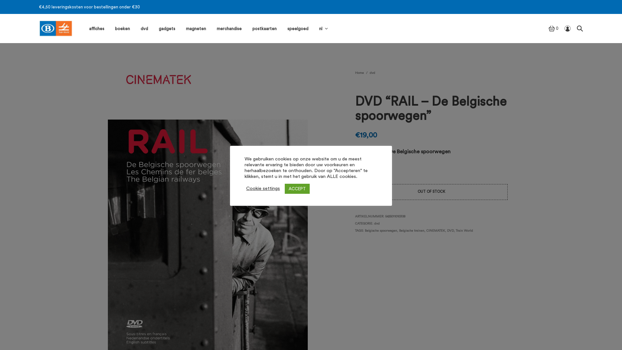 Image resolution: width=622 pixels, height=350 pixels. I want to click on speelgoed, so click(298, 29).